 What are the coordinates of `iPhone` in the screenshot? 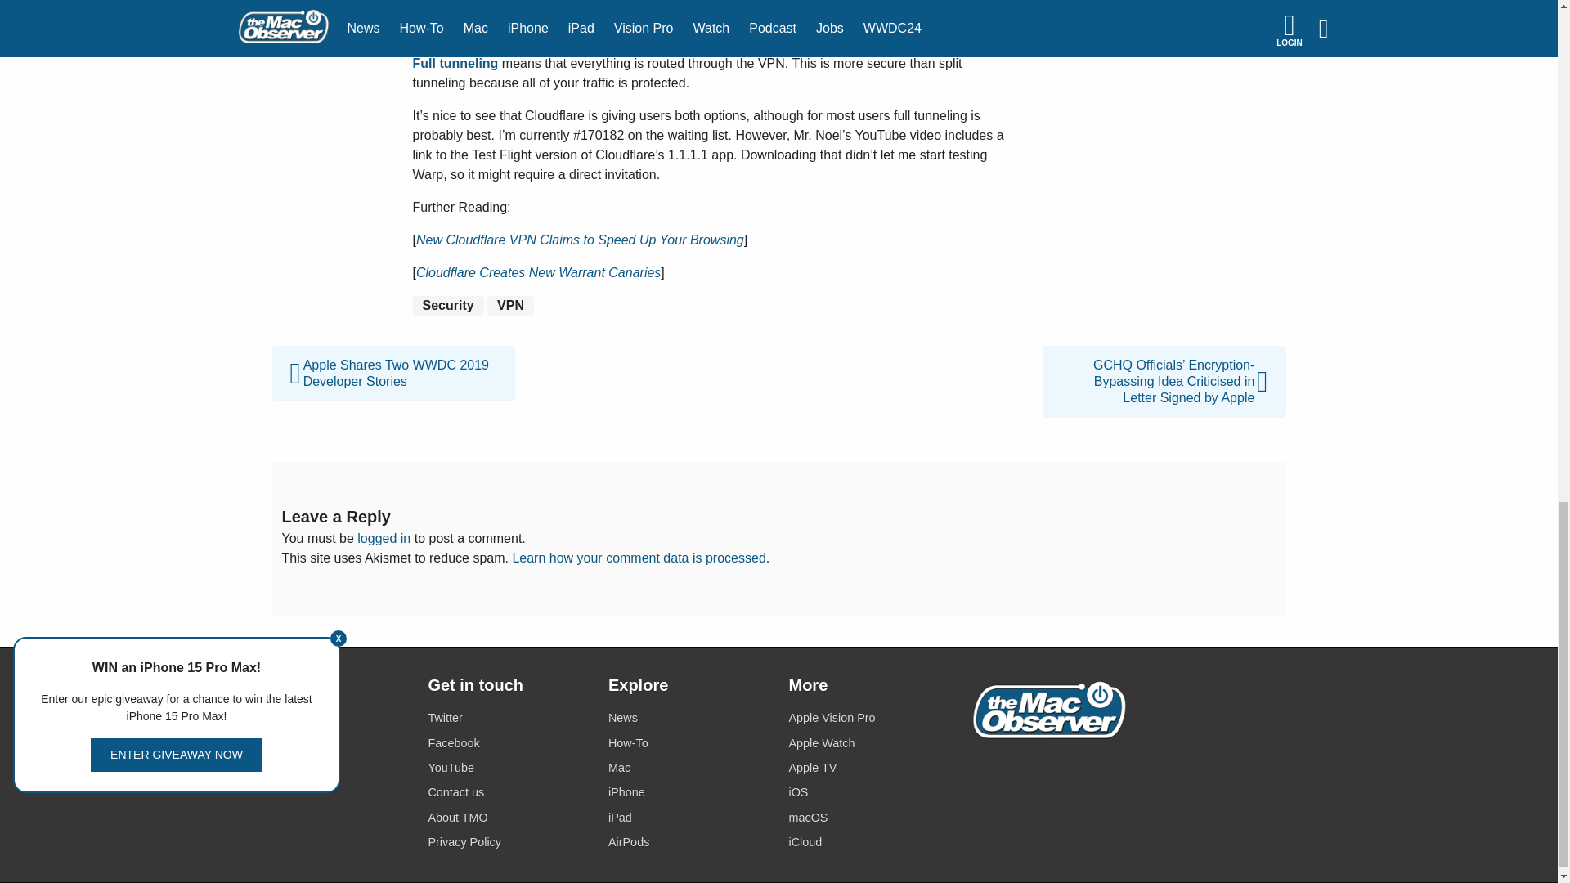 It's located at (689, 791).